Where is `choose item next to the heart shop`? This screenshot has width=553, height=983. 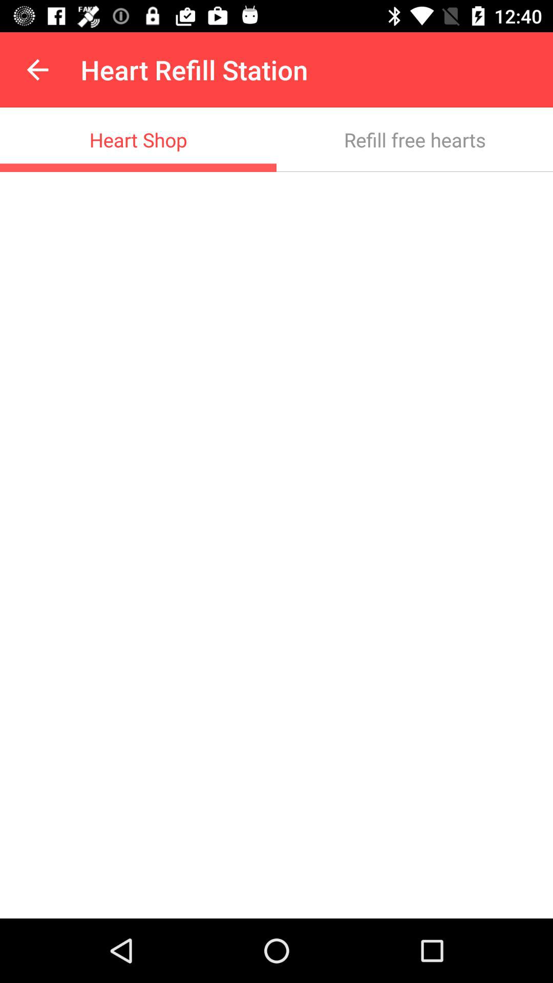 choose item next to the heart shop is located at coordinates (415, 139).